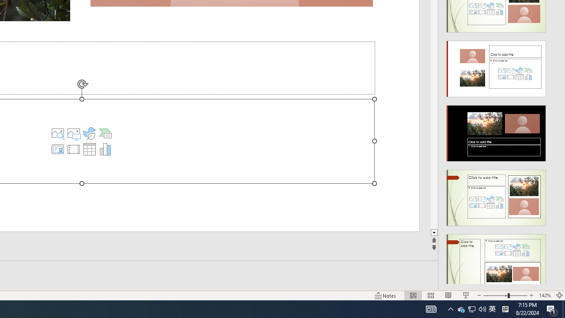 The height and width of the screenshot is (318, 565). I want to click on Insert Table, so click(105, 133).